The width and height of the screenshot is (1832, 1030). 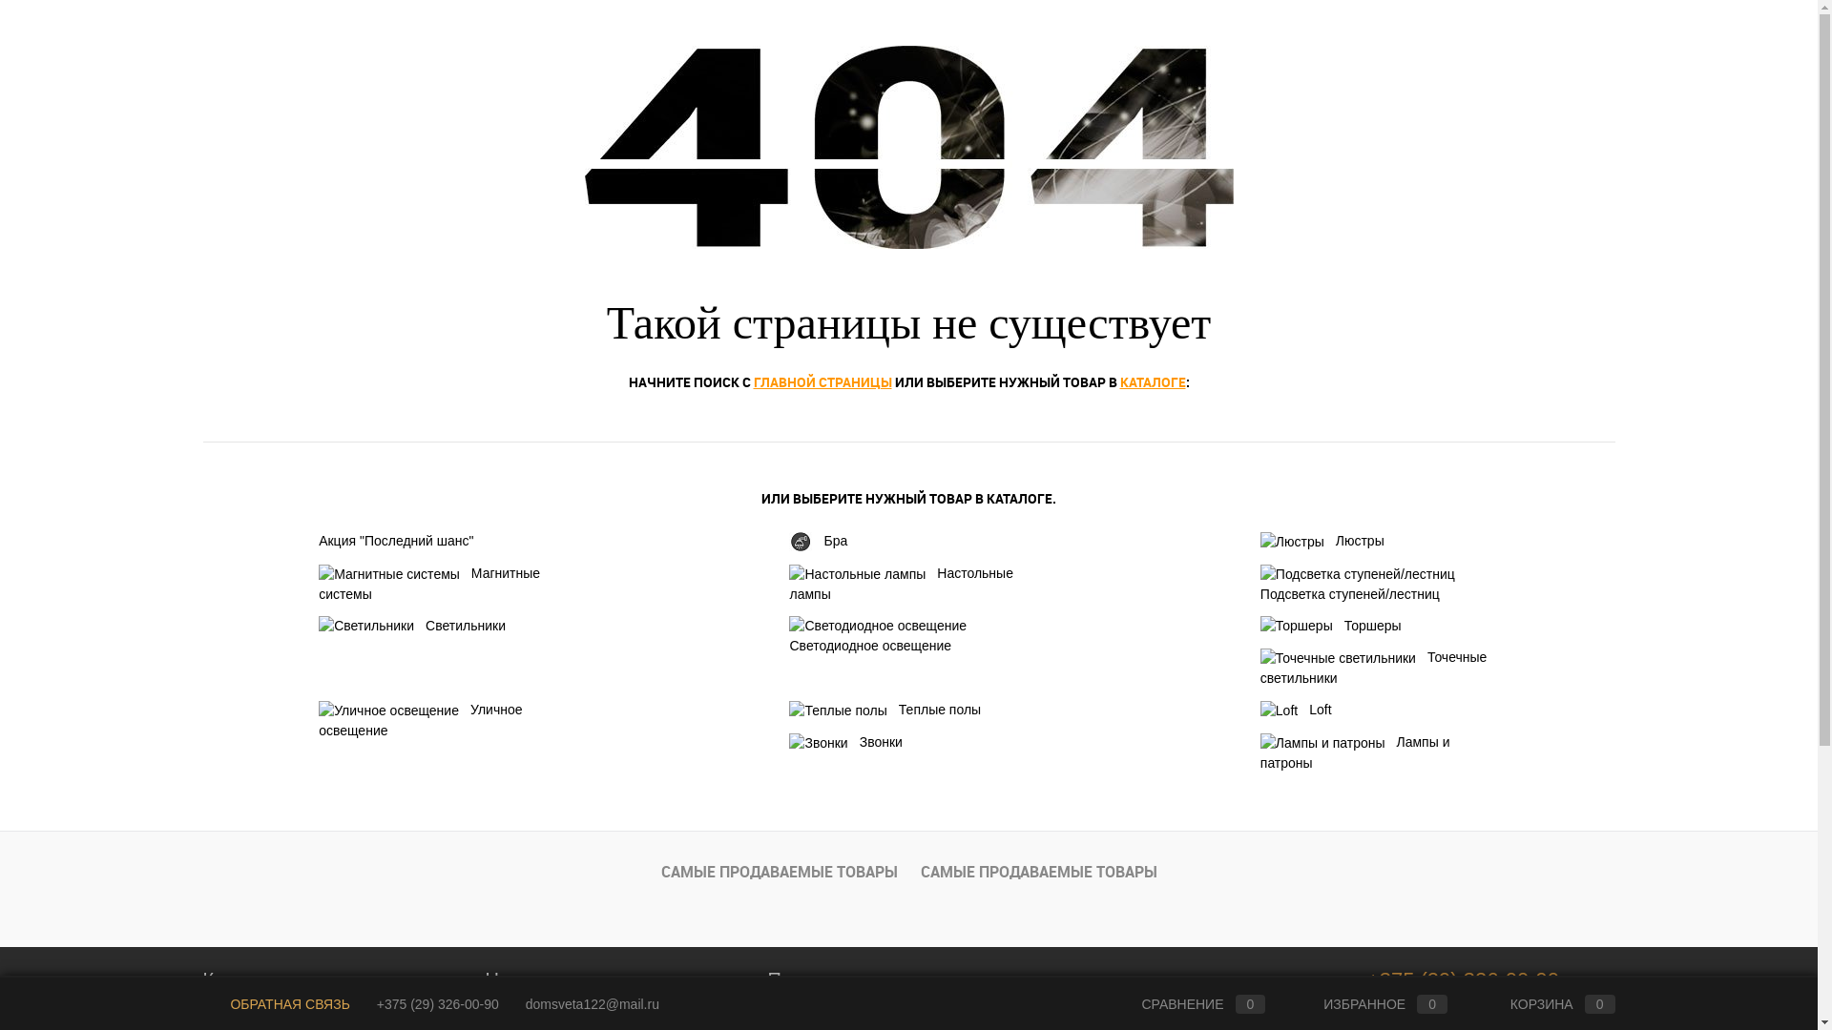 What do you see at coordinates (593, 1004) in the screenshot?
I see `domsveta122@mail.ru` at bounding box center [593, 1004].